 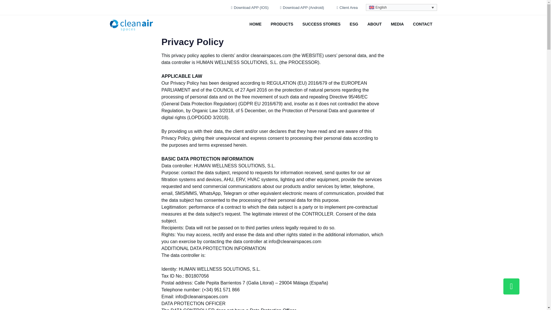 What do you see at coordinates (397, 24) in the screenshot?
I see `MEDIA` at bounding box center [397, 24].